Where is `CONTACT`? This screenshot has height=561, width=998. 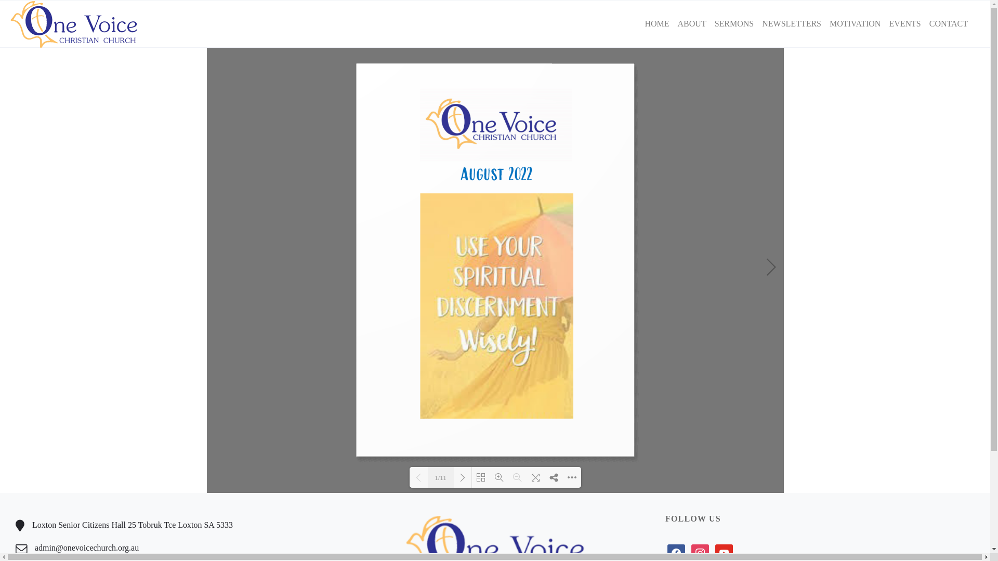
CONTACT is located at coordinates (949, 24).